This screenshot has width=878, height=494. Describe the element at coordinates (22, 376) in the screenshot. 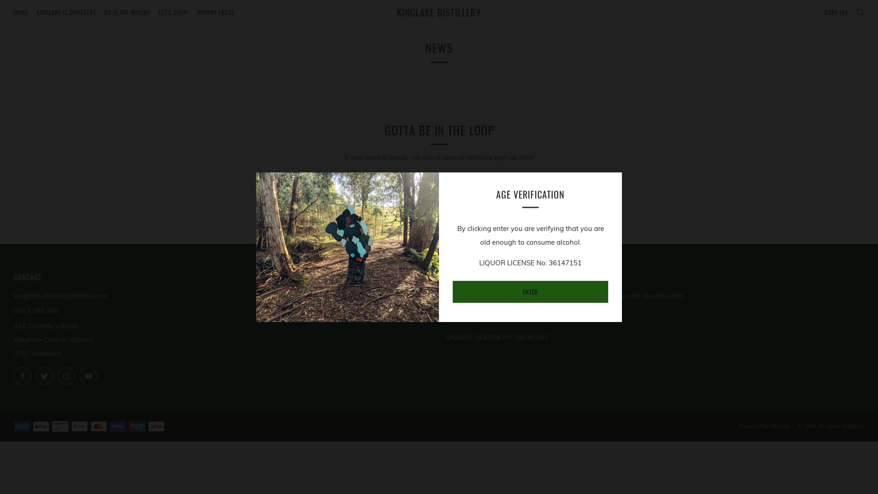

I see `Facebook` at that location.